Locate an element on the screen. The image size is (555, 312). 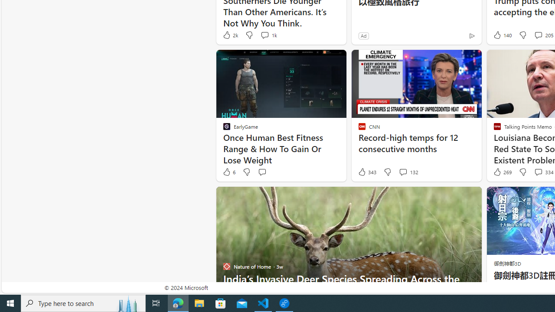
269 Like is located at coordinates (502, 172).